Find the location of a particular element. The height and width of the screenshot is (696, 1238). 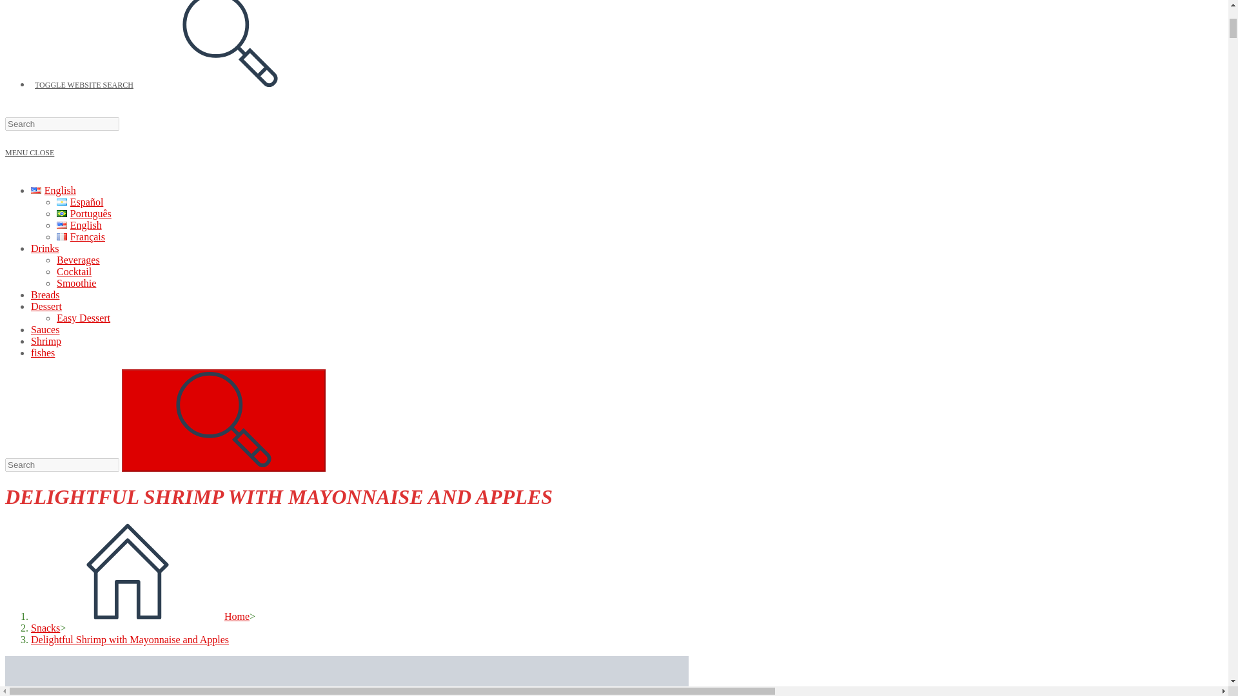

Drinks is located at coordinates (45, 248).